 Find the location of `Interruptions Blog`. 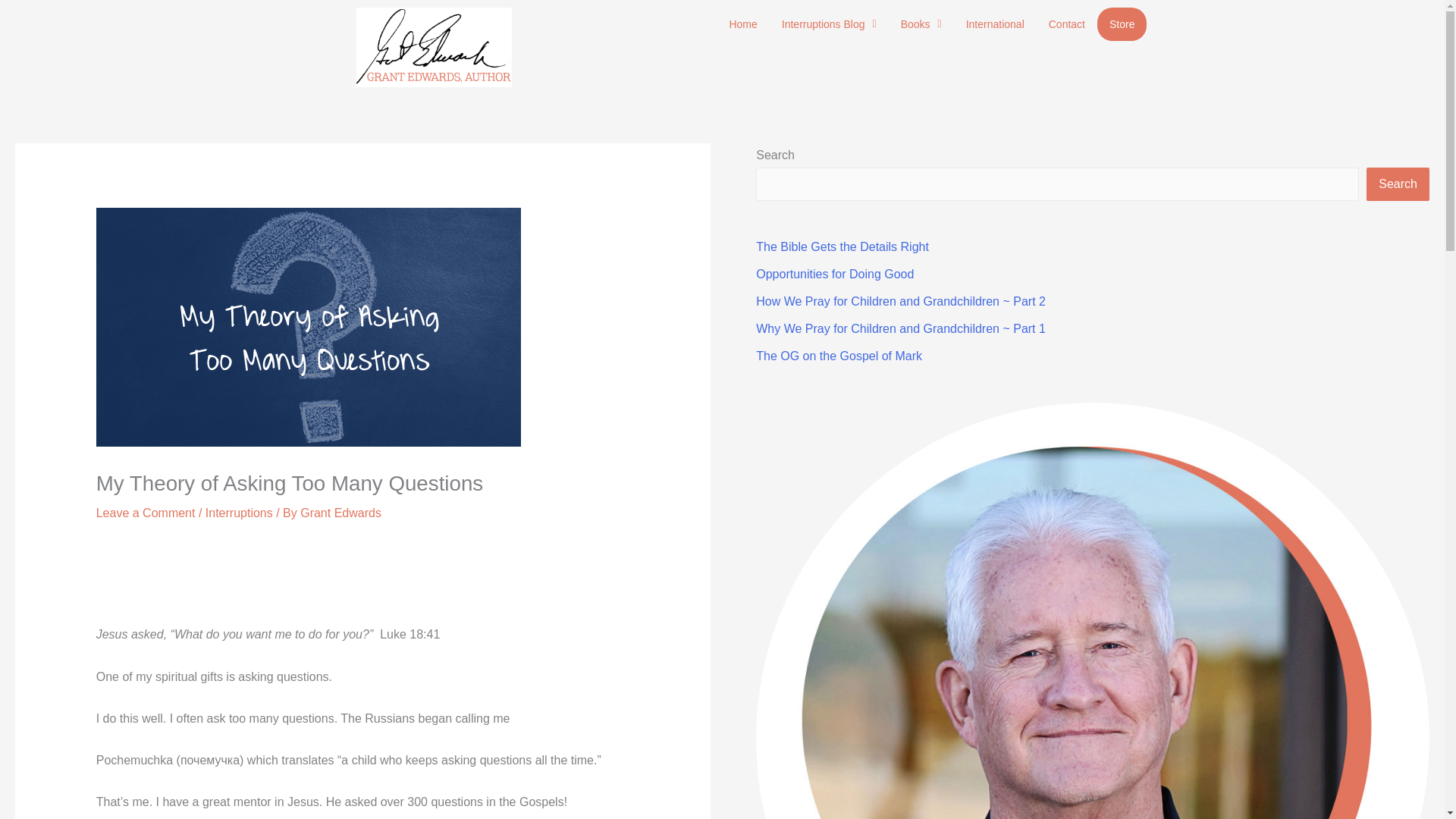

Interruptions Blog is located at coordinates (829, 24).